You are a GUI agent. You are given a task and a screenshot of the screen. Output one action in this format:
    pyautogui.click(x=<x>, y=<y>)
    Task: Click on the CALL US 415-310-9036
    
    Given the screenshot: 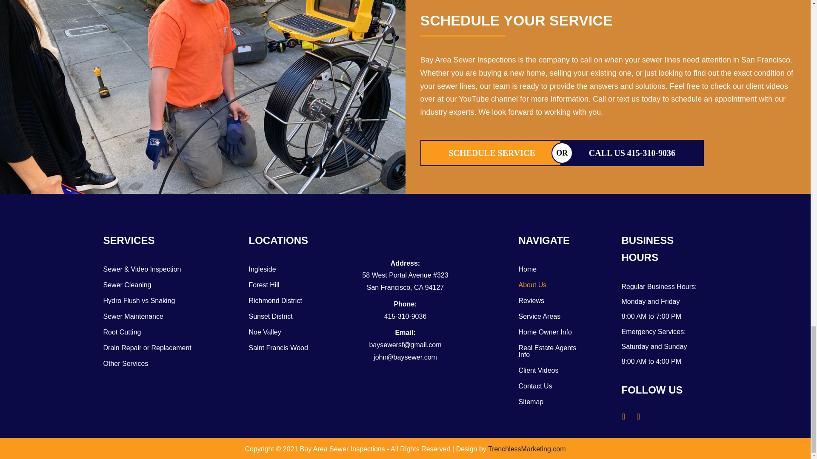 What is the action you would take?
    pyautogui.click(x=632, y=153)
    